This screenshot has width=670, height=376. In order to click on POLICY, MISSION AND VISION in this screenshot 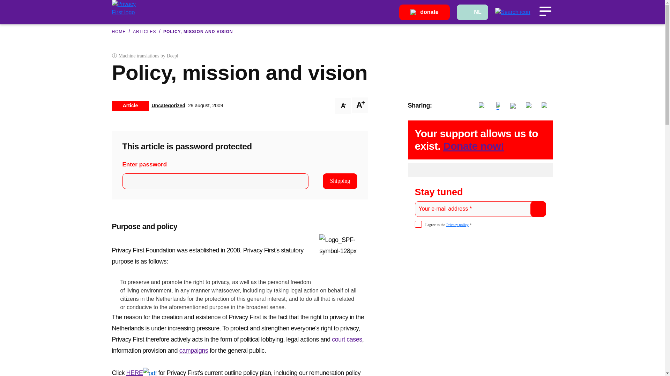, I will do `click(198, 32)`.